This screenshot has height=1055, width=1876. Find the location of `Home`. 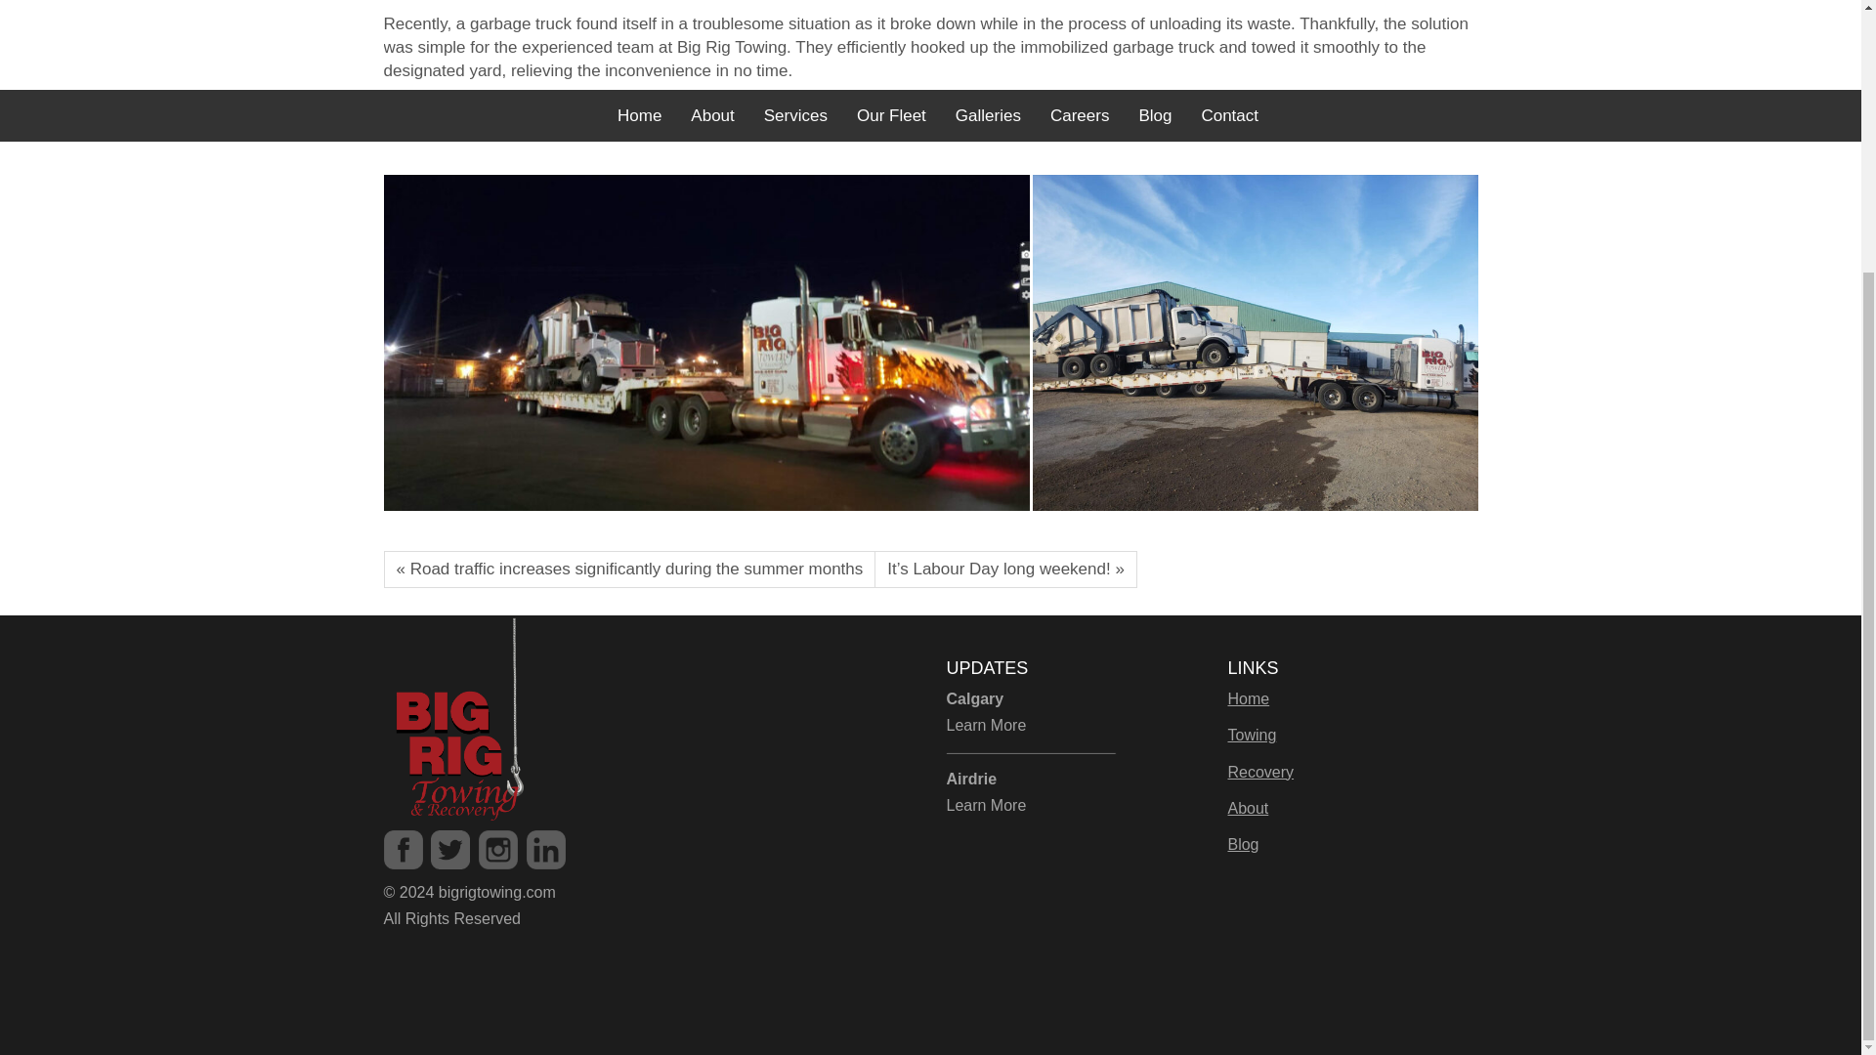

Home is located at coordinates (1248, 698).